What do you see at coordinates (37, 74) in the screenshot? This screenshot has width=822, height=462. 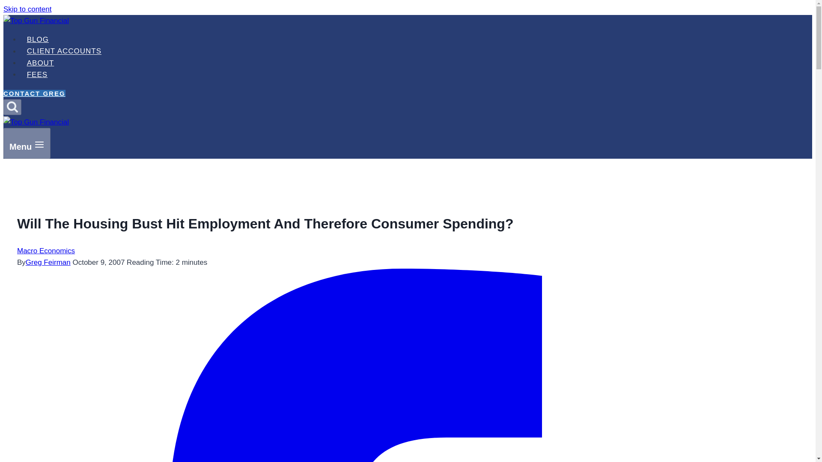 I see `FEES` at bounding box center [37, 74].